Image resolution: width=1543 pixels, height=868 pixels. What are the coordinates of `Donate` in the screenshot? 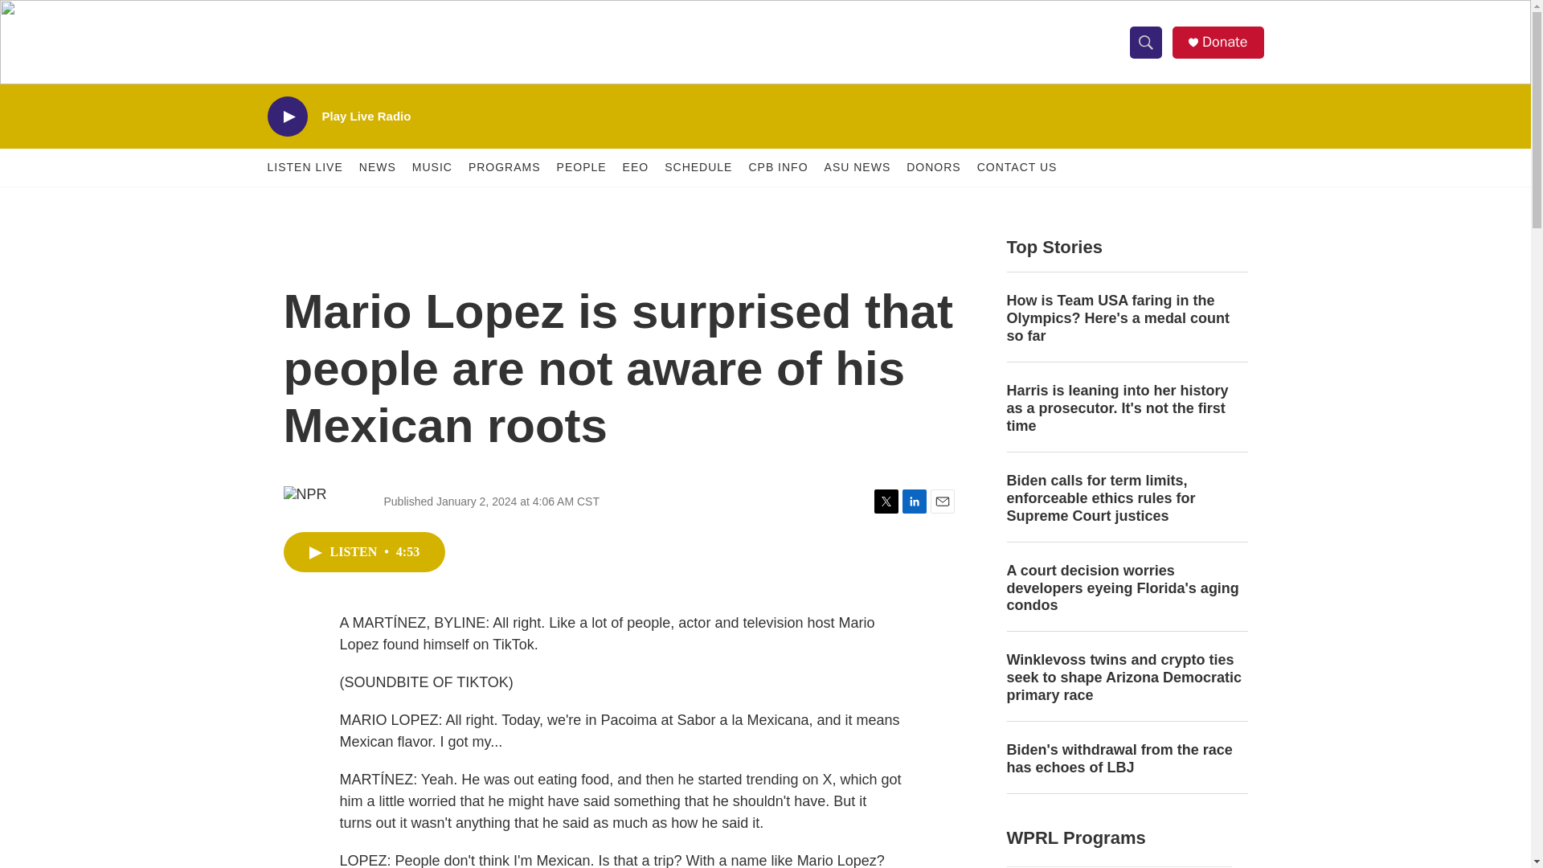 It's located at (1224, 42).